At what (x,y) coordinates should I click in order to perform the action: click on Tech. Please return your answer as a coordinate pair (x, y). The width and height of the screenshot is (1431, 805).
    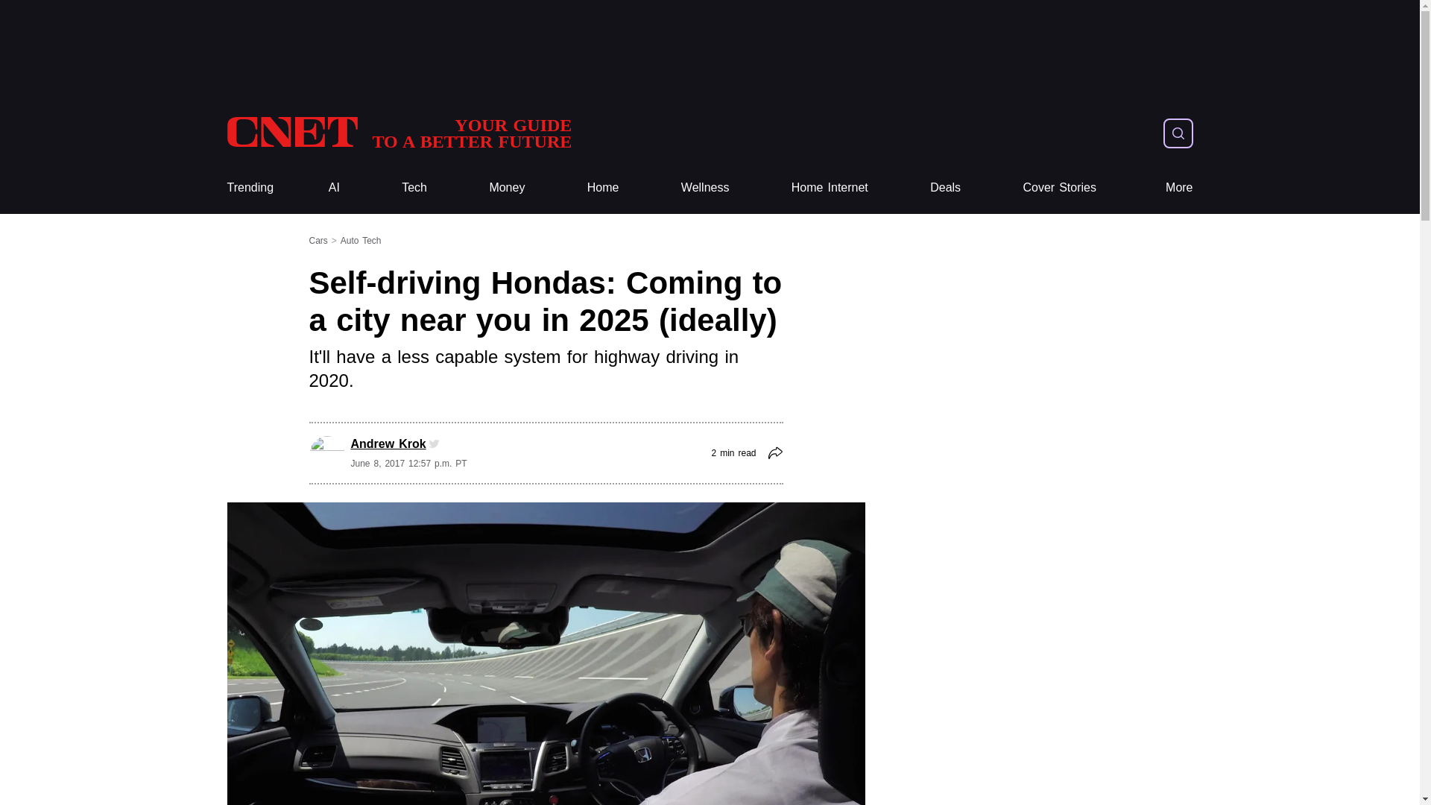
    Looking at the image, I should click on (414, 188).